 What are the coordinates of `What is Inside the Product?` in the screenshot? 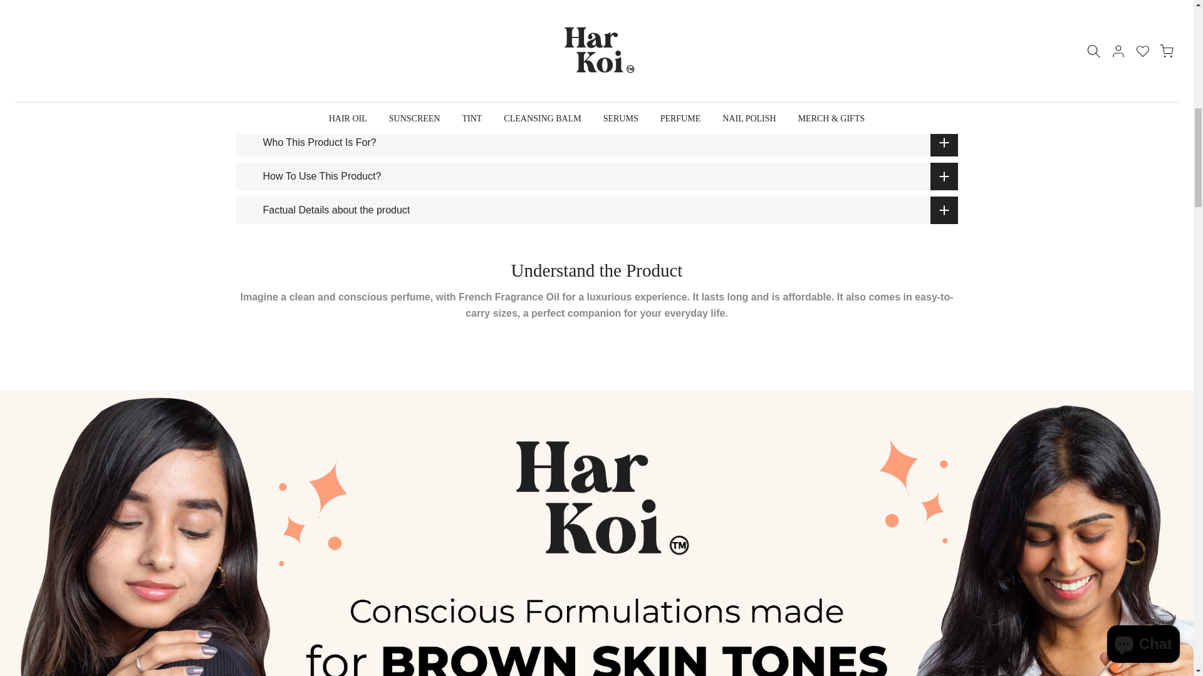 It's located at (596, 35).